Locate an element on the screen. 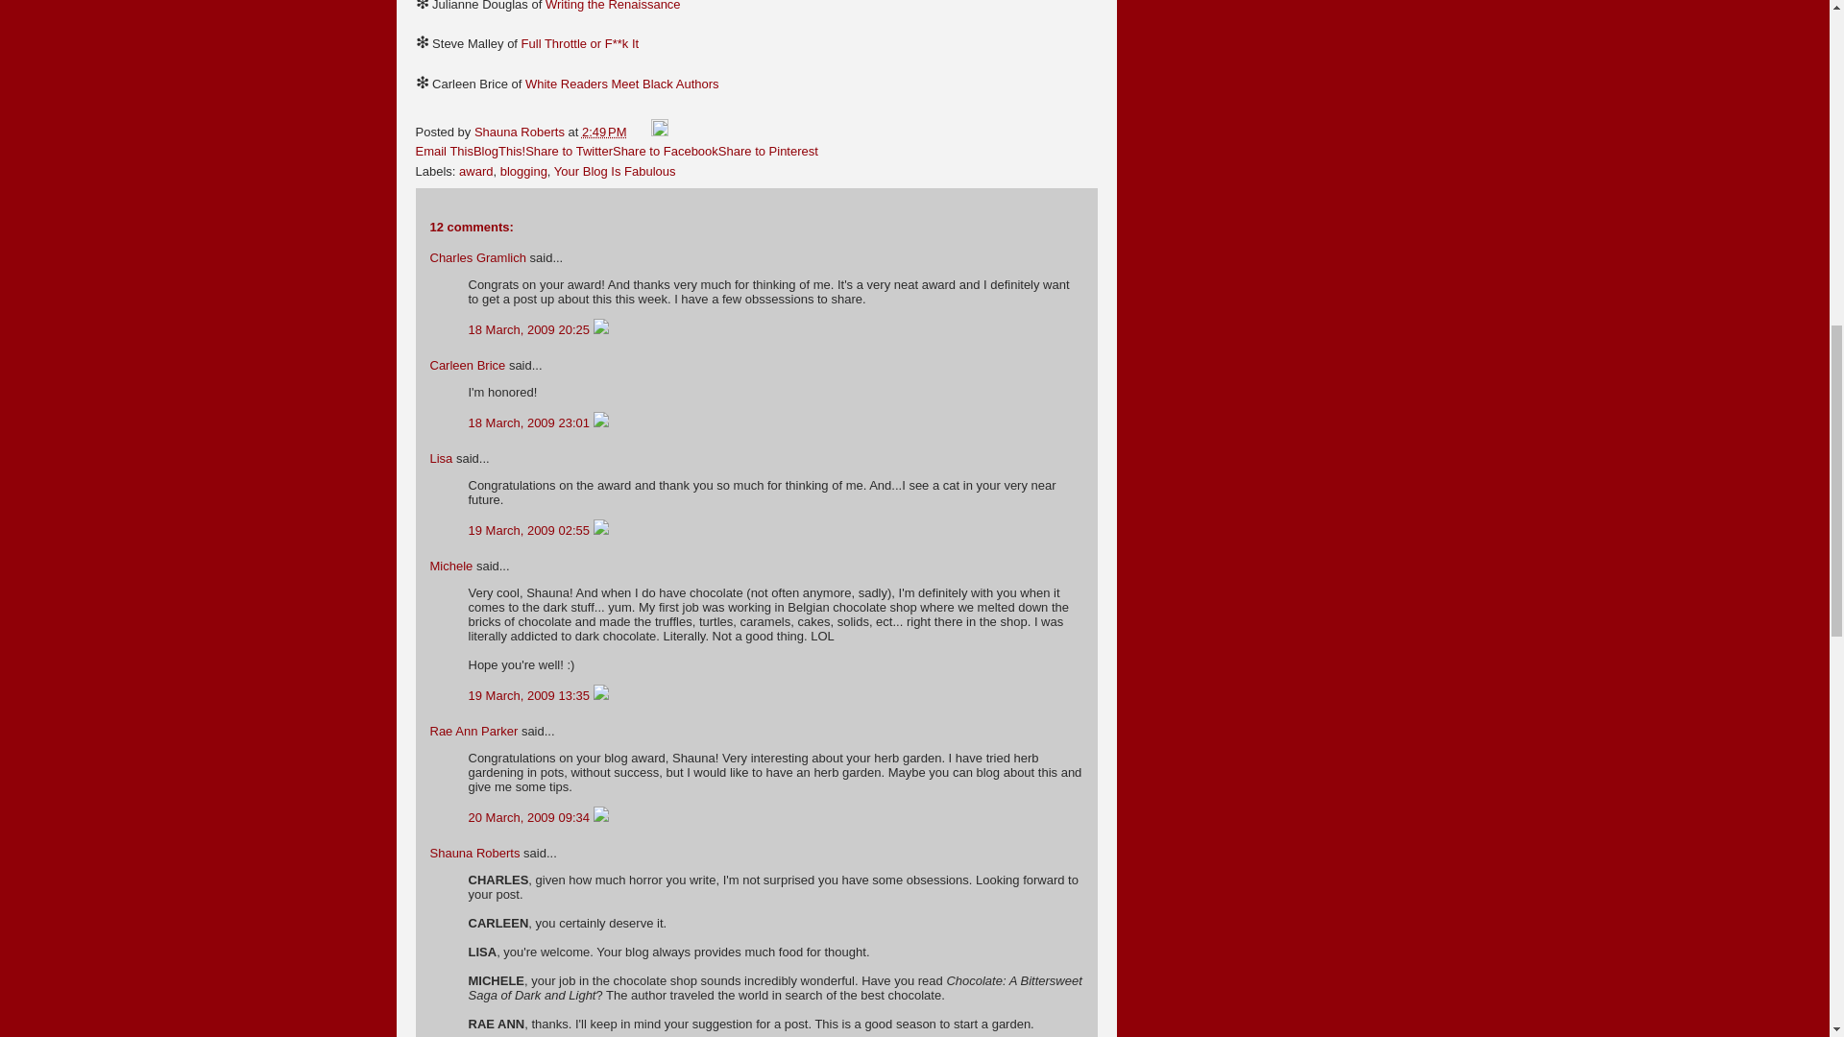 The image size is (1844, 1037). Charles Gramlich is located at coordinates (477, 257).